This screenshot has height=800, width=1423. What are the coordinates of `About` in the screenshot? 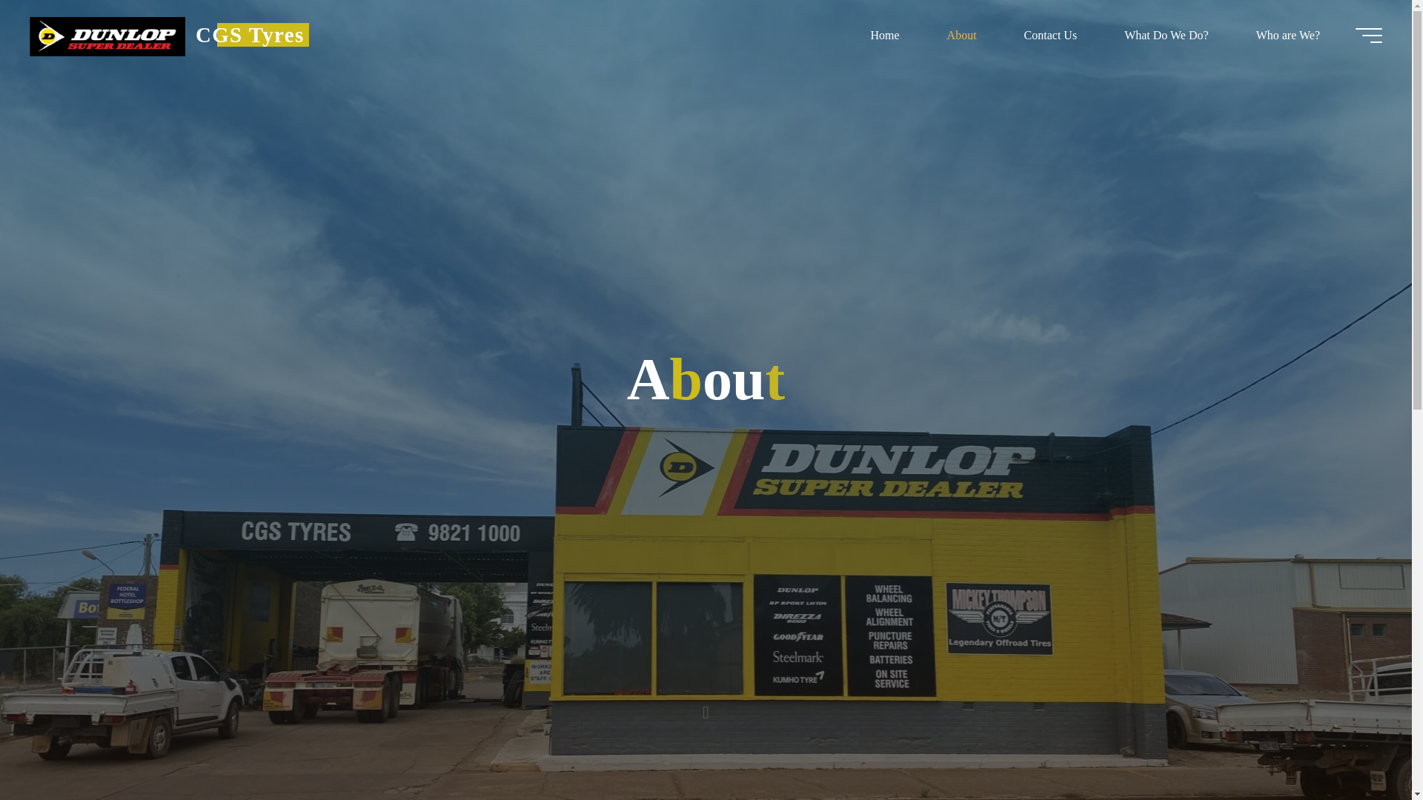 It's located at (962, 35).